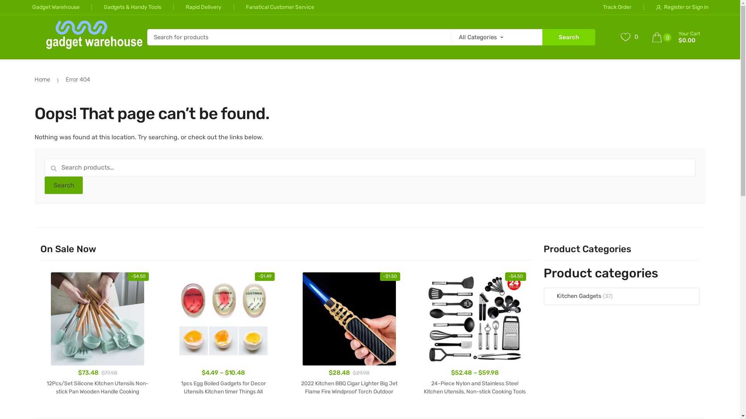 The height and width of the screenshot is (419, 746). Describe the element at coordinates (191, 7) in the screenshot. I see `Rapid Delivery` at that location.